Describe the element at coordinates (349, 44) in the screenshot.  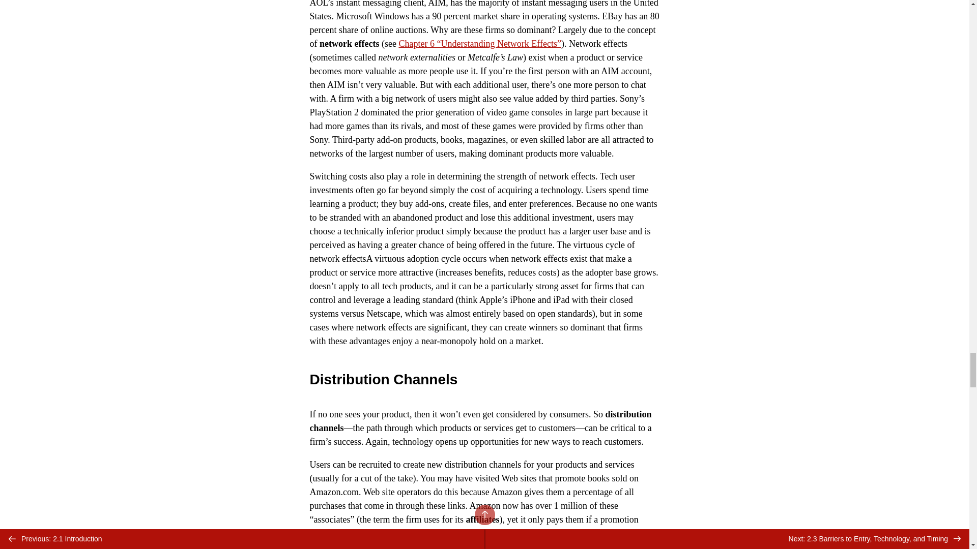
I see `network effects` at that location.